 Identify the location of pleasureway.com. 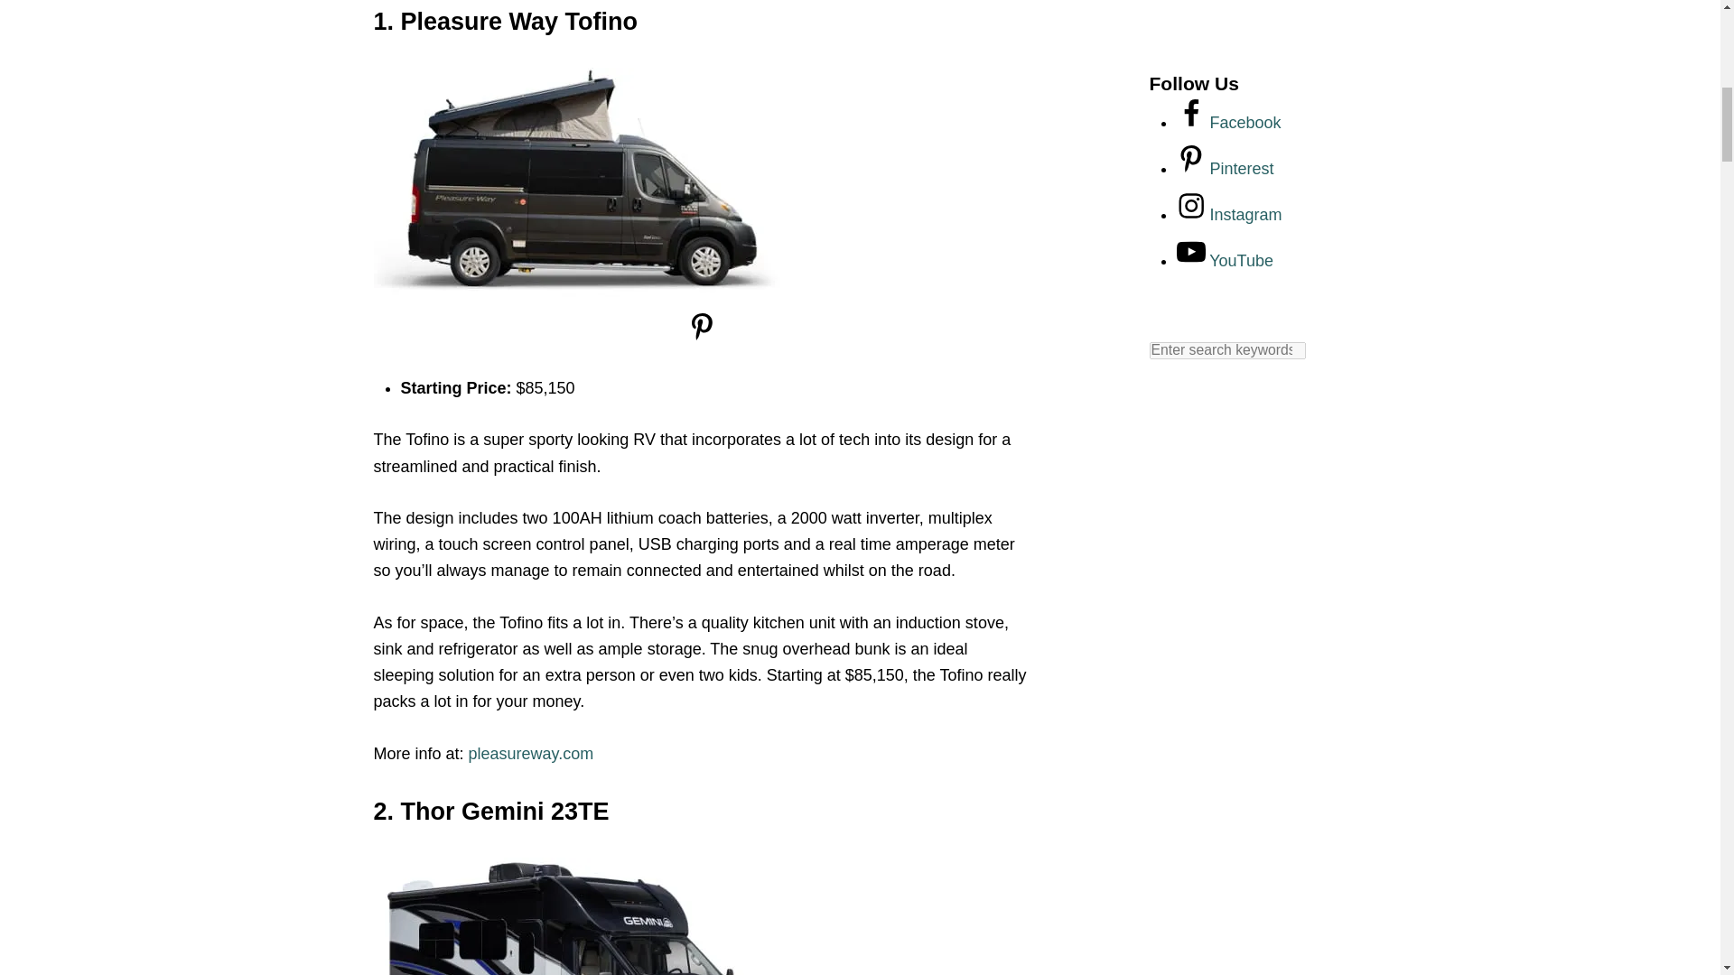
(531, 753).